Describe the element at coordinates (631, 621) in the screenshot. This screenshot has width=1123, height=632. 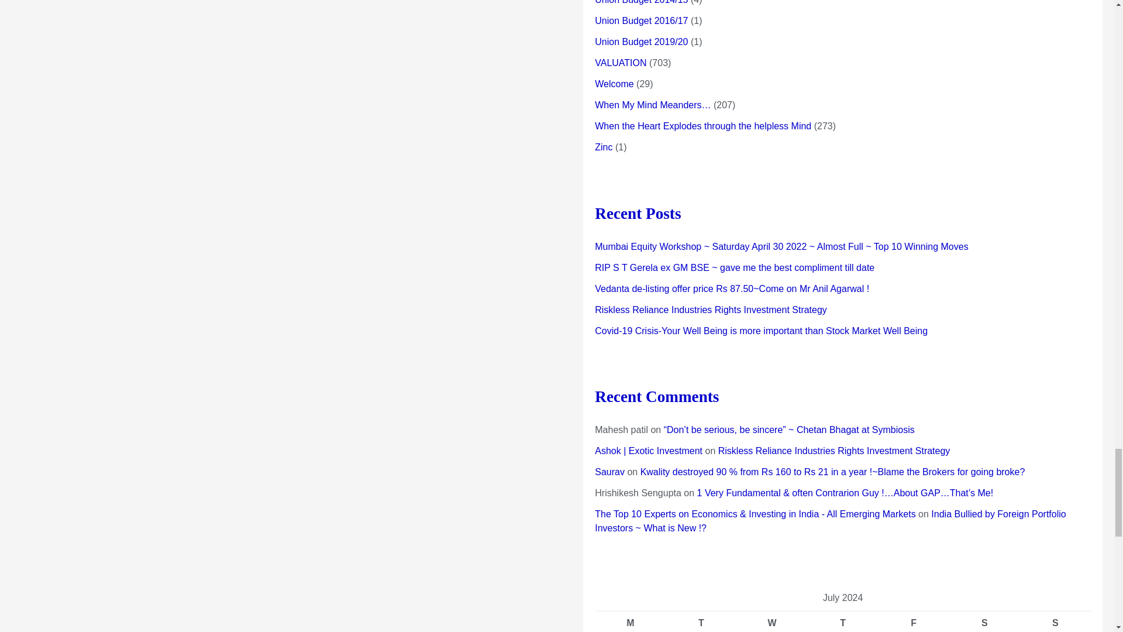
I see `Monday` at that location.